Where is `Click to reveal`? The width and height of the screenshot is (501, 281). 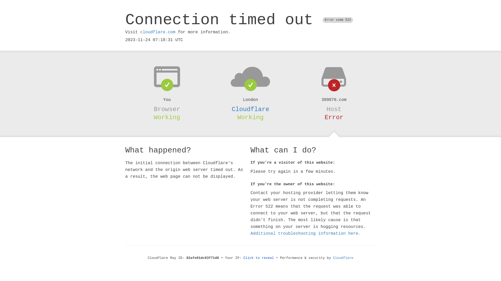
Click to reveal is located at coordinates (259, 258).